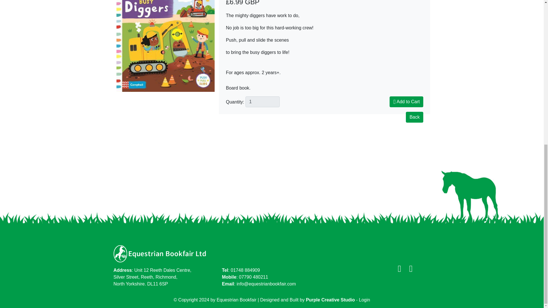 The image size is (548, 308). Describe the element at coordinates (364, 300) in the screenshot. I see `Login` at that location.